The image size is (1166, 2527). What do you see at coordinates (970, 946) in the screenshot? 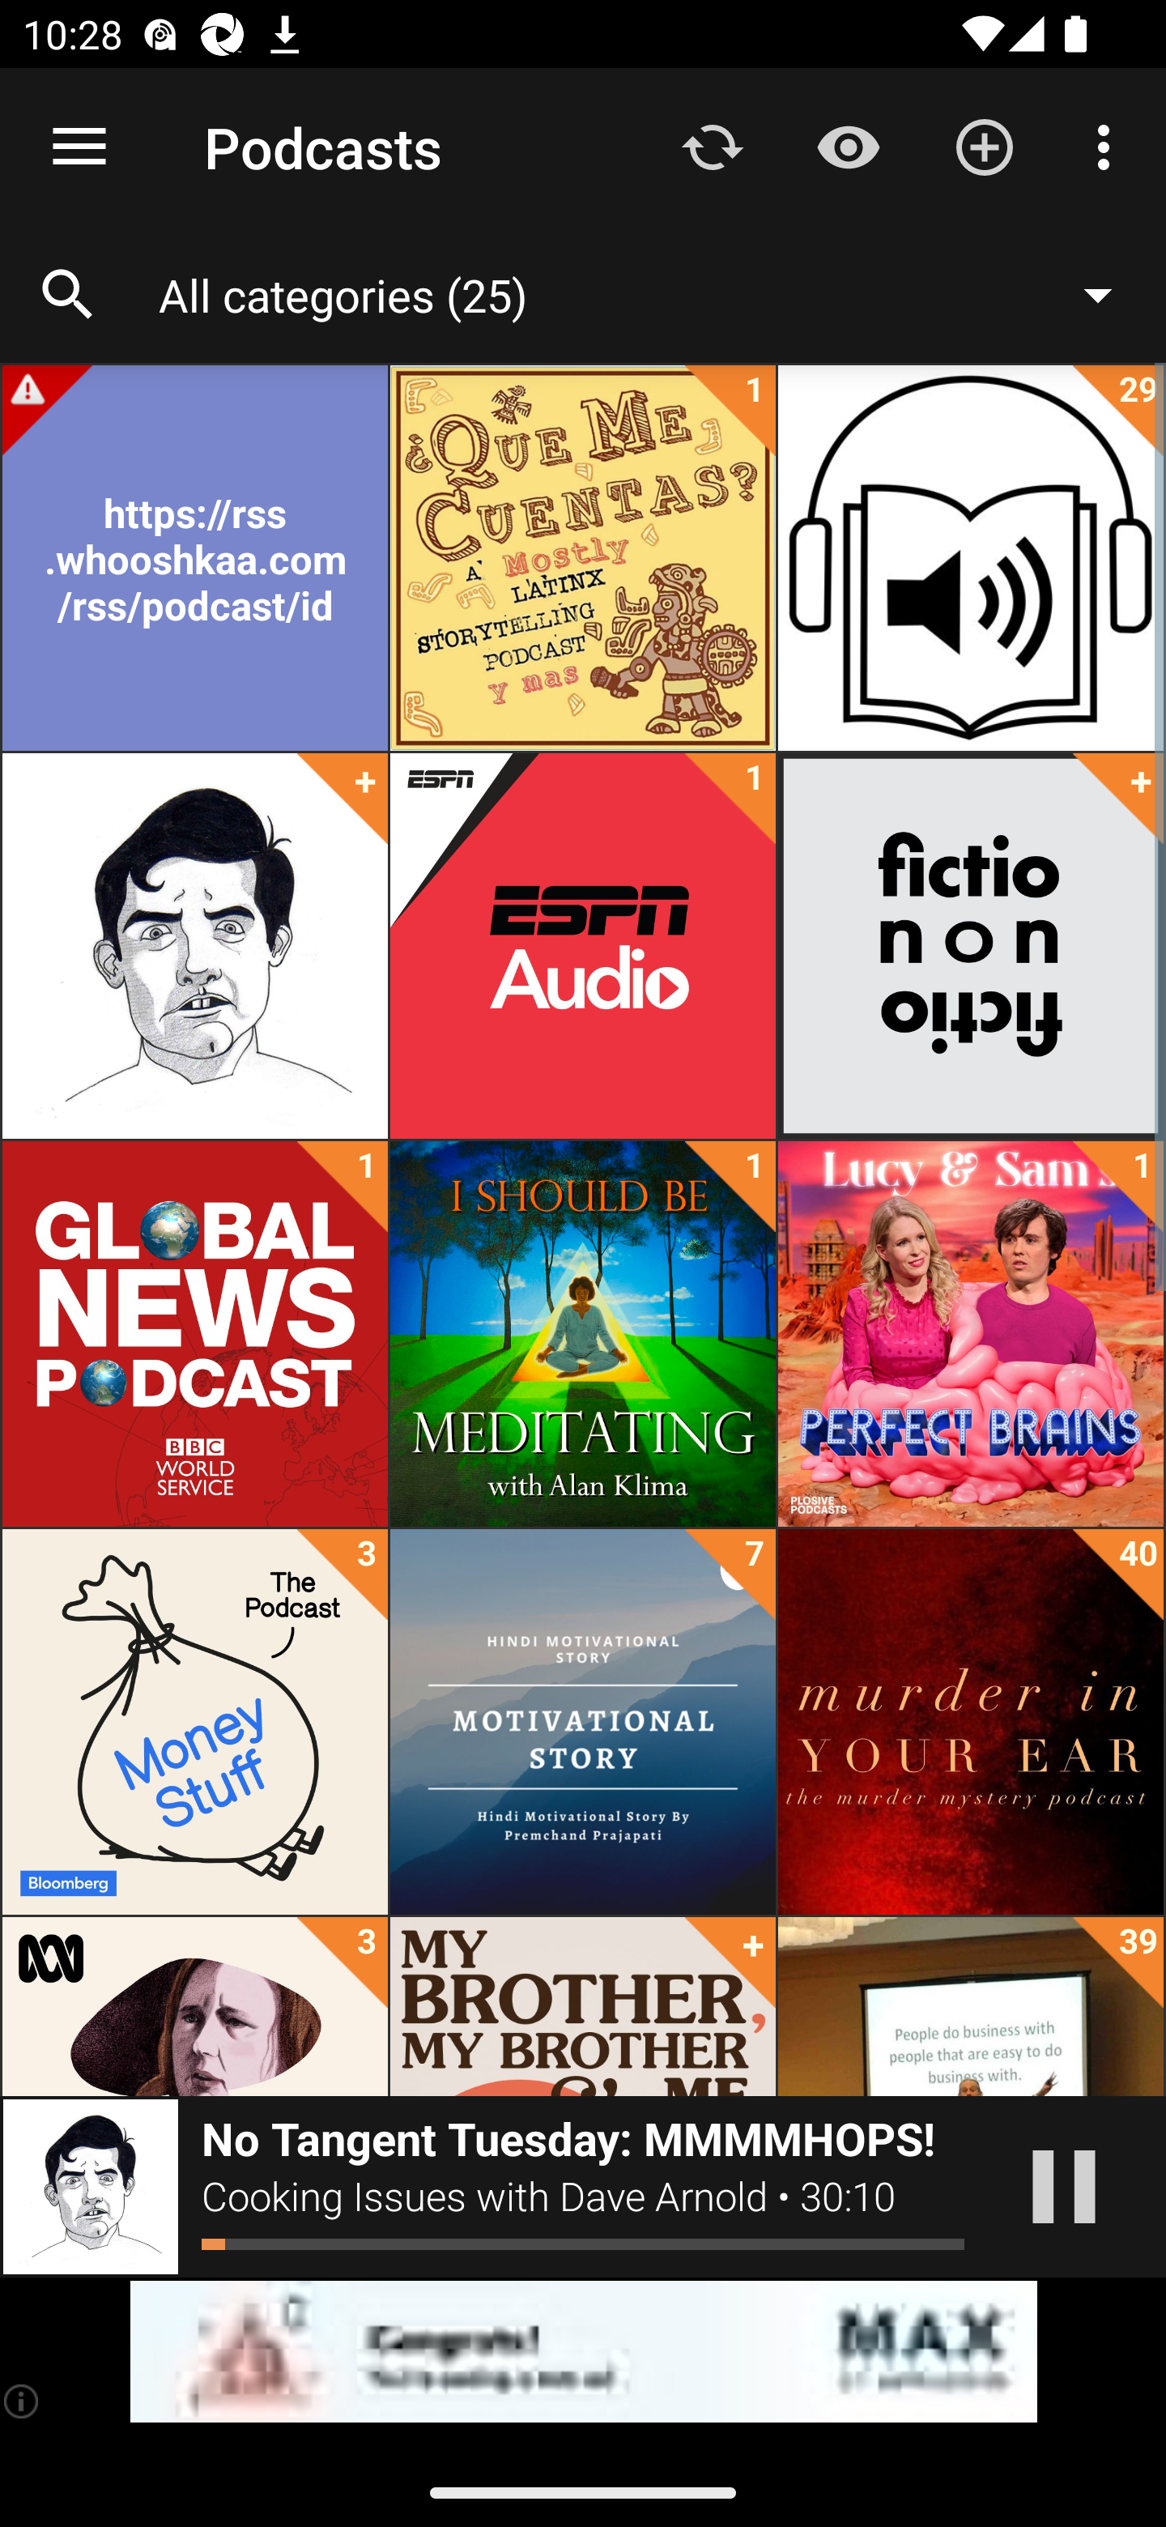
I see `fiction/non/fiction +` at bounding box center [970, 946].